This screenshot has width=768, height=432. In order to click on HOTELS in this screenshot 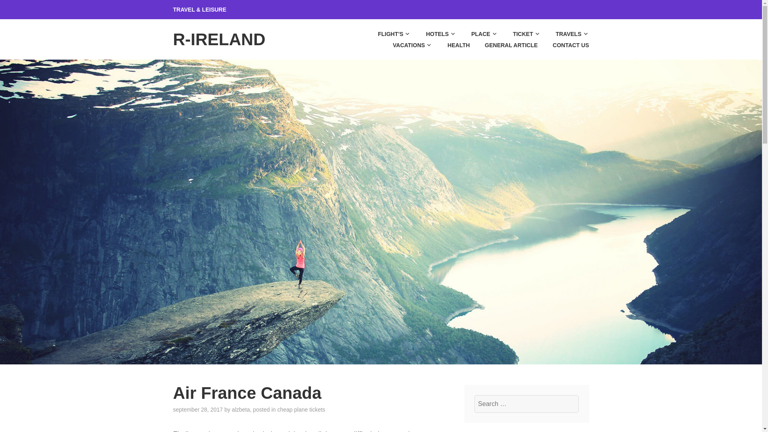, I will do `click(434, 34)`.